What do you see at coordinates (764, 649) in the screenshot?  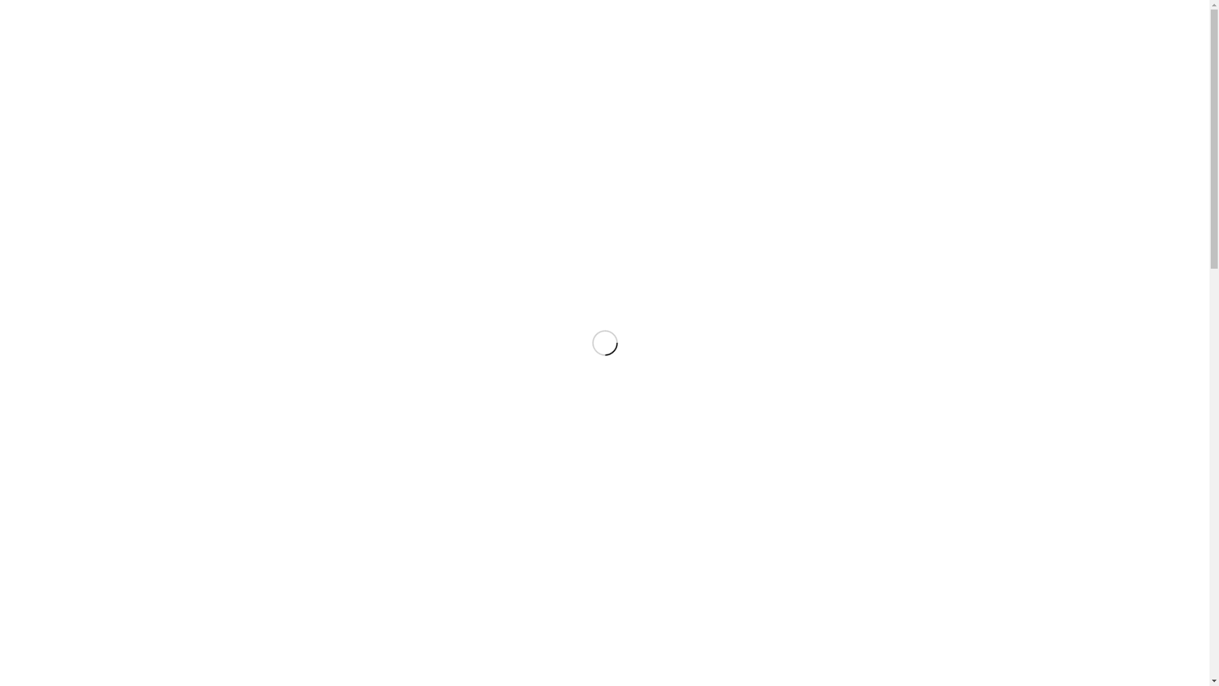 I see `Work Skills Programs` at bounding box center [764, 649].